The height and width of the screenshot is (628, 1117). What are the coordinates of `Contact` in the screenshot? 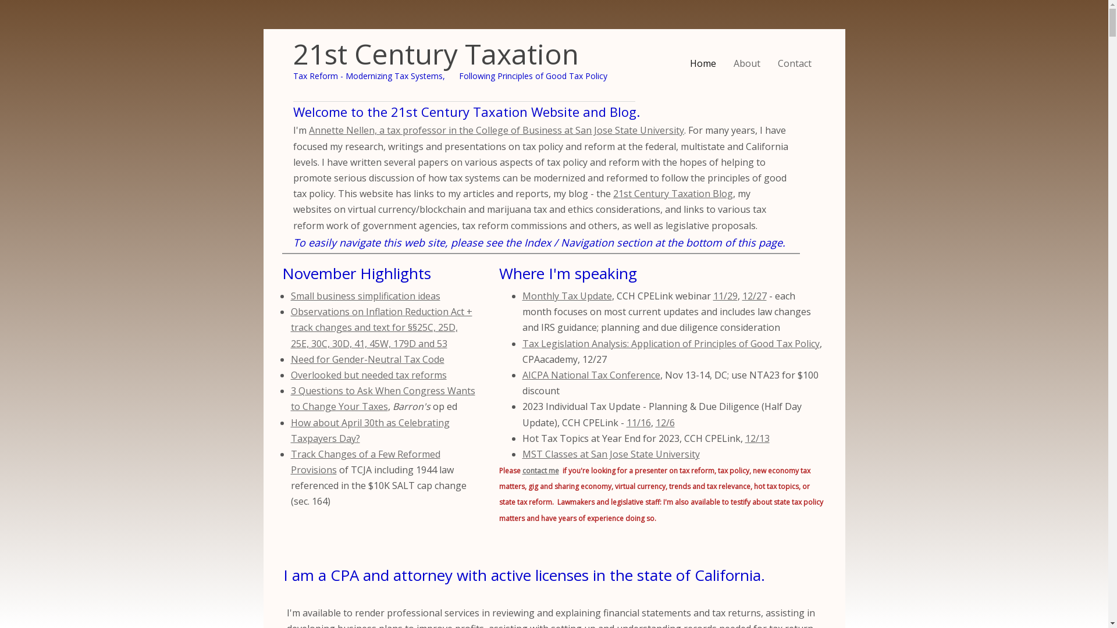 It's located at (795, 64).